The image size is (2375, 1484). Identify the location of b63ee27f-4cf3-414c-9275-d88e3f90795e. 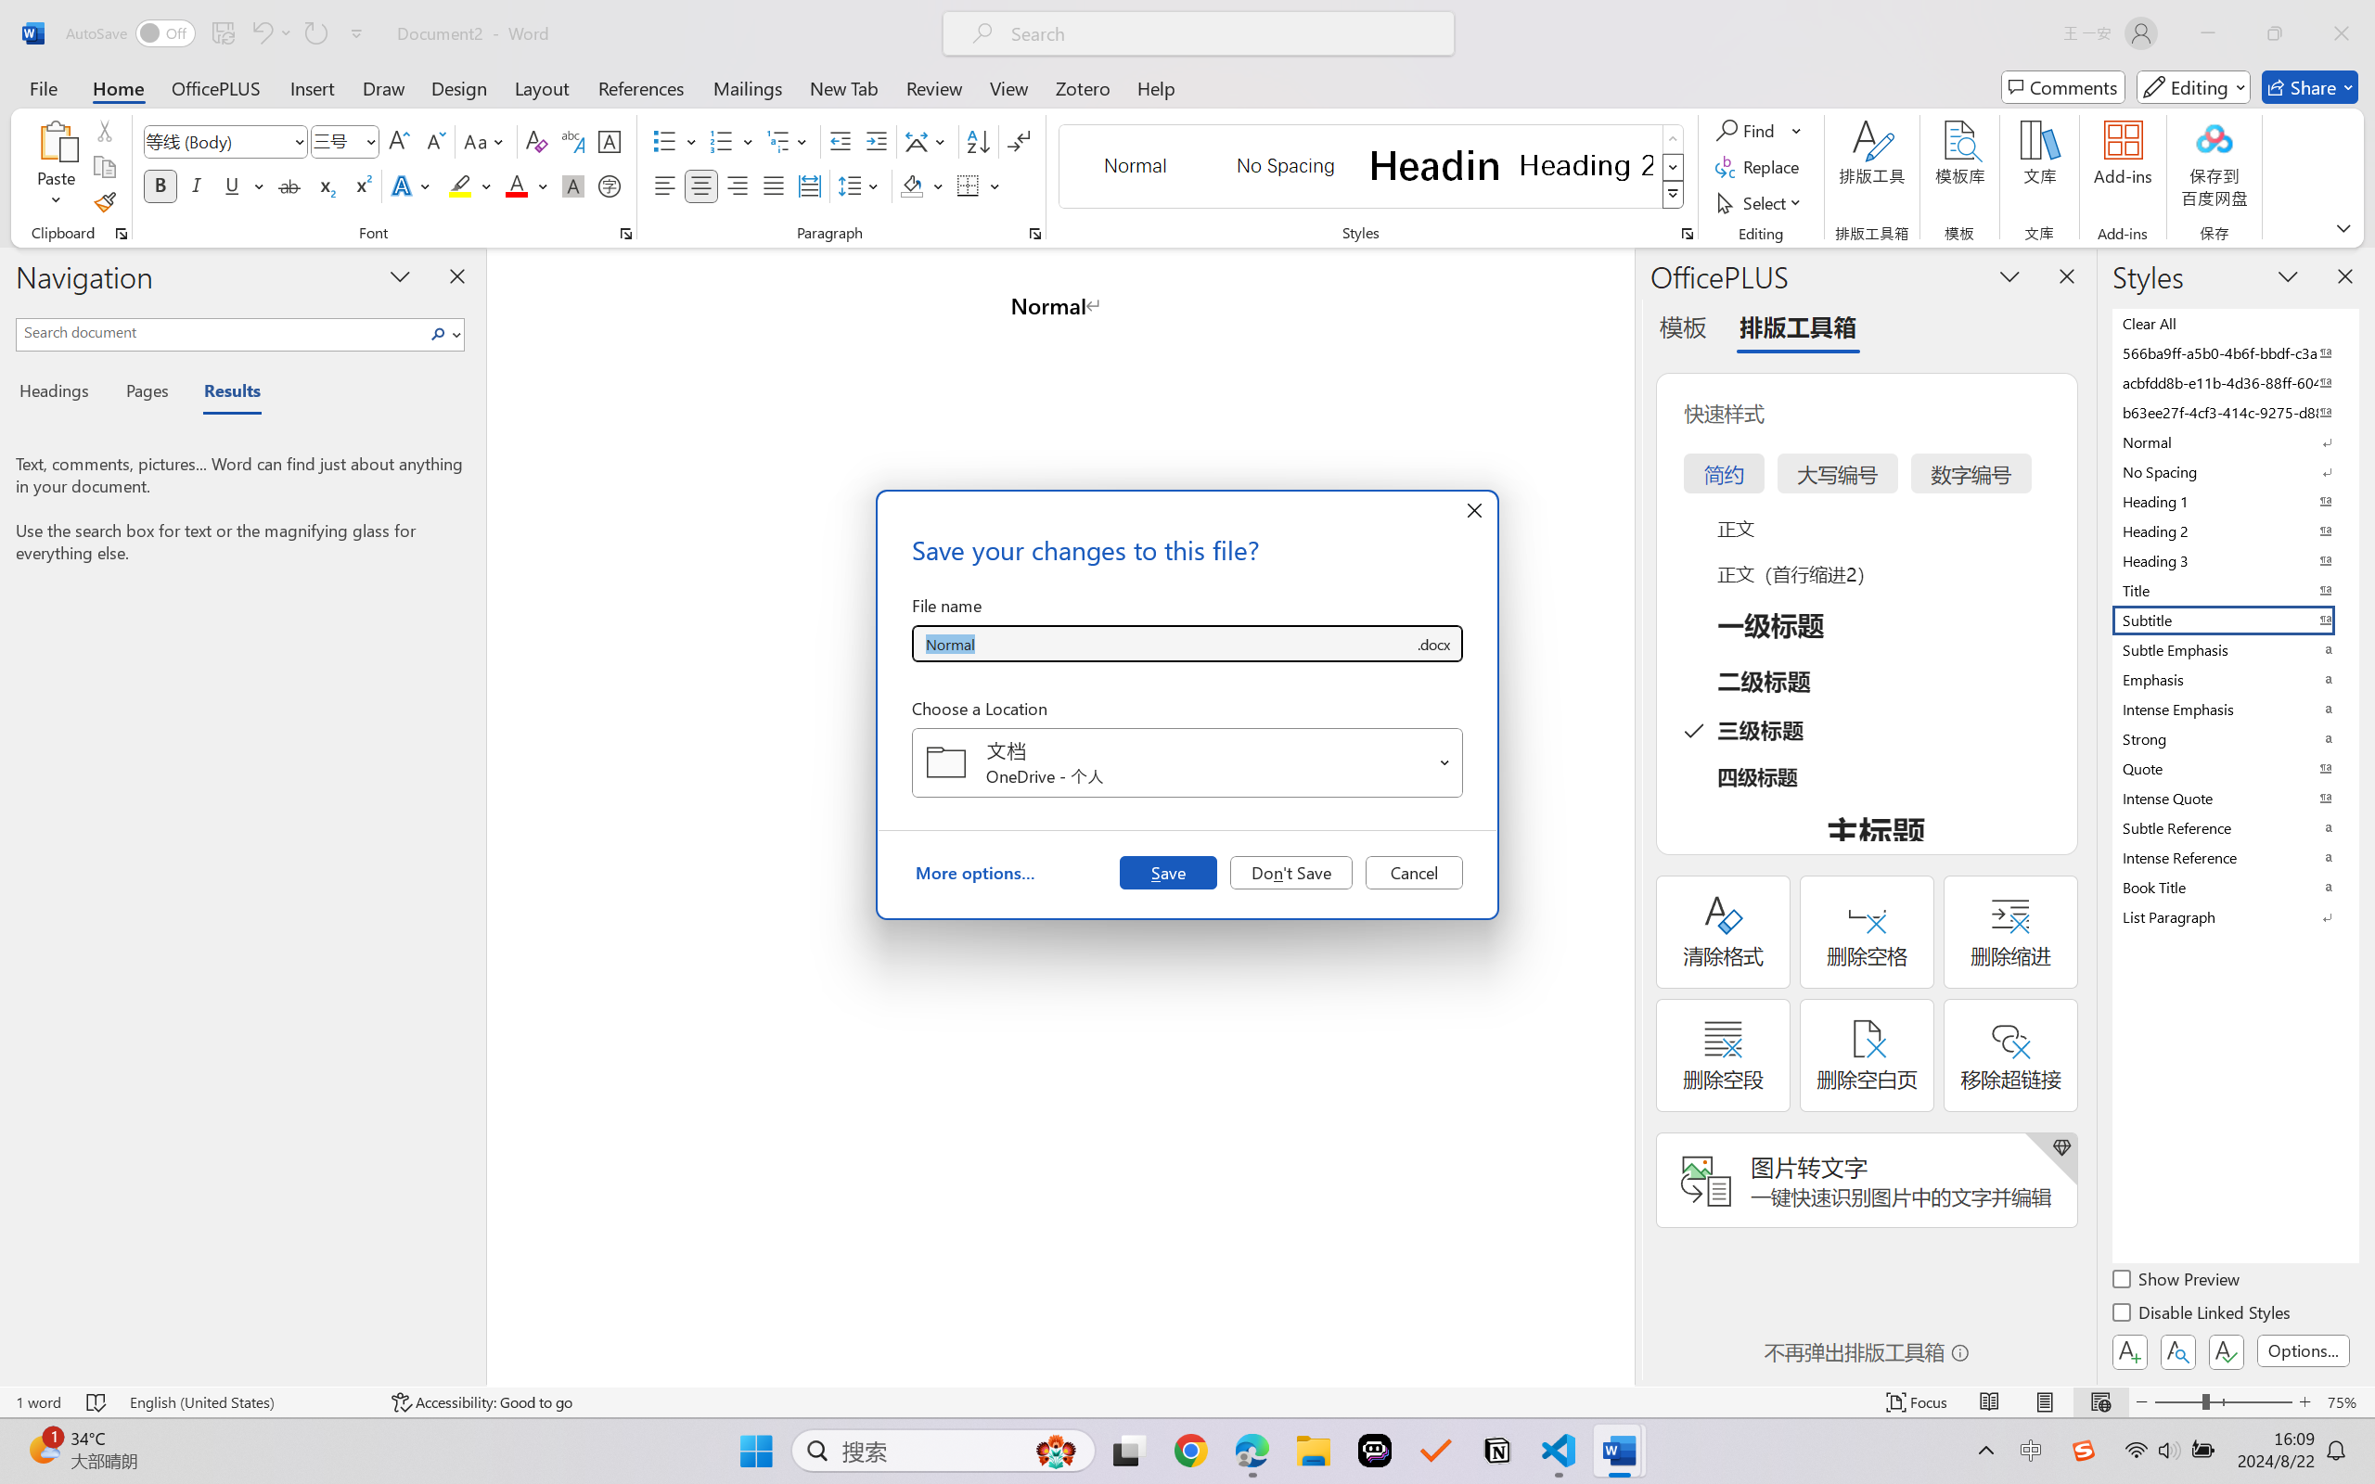
(2234, 412).